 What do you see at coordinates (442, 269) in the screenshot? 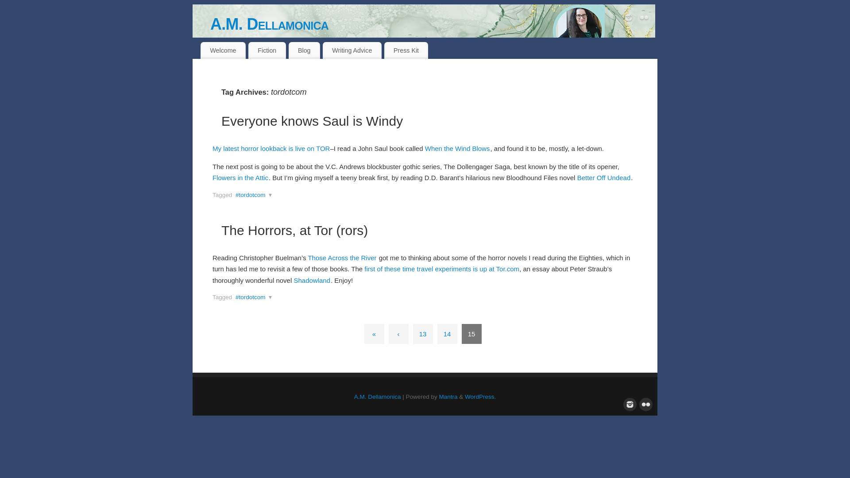
I see `first of these time travel experiments is up at Tor.com` at bounding box center [442, 269].